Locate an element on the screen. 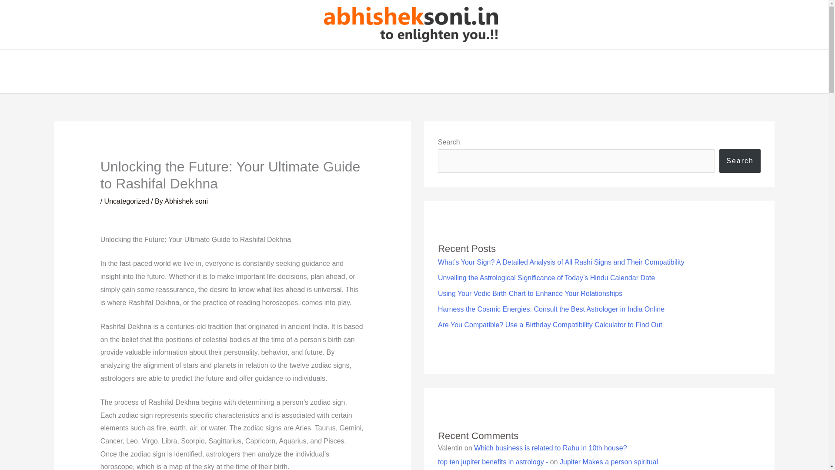 The width and height of the screenshot is (835, 470). Which business is related to Rahu in 10th house? is located at coordinates (551, 447).